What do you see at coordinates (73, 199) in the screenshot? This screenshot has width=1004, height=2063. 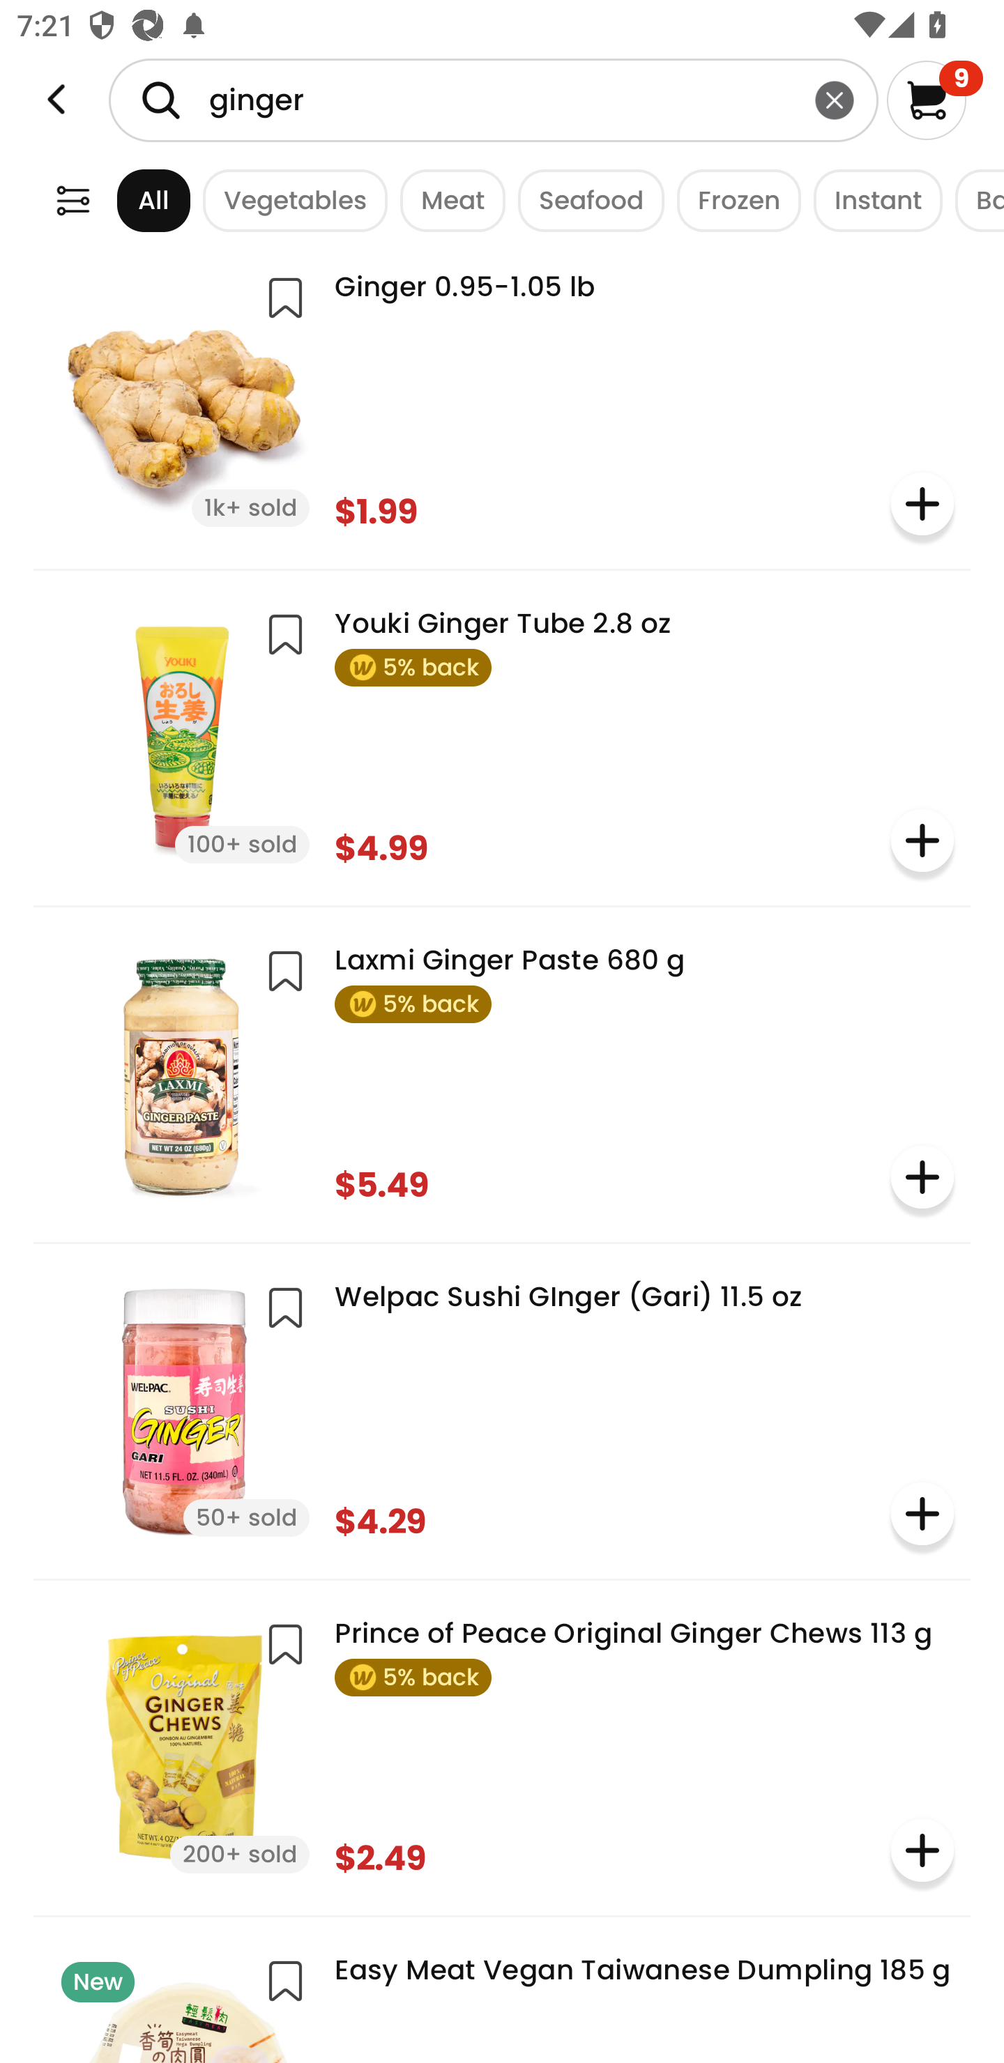 I see `Weee!` at bounding box center [73, 199].